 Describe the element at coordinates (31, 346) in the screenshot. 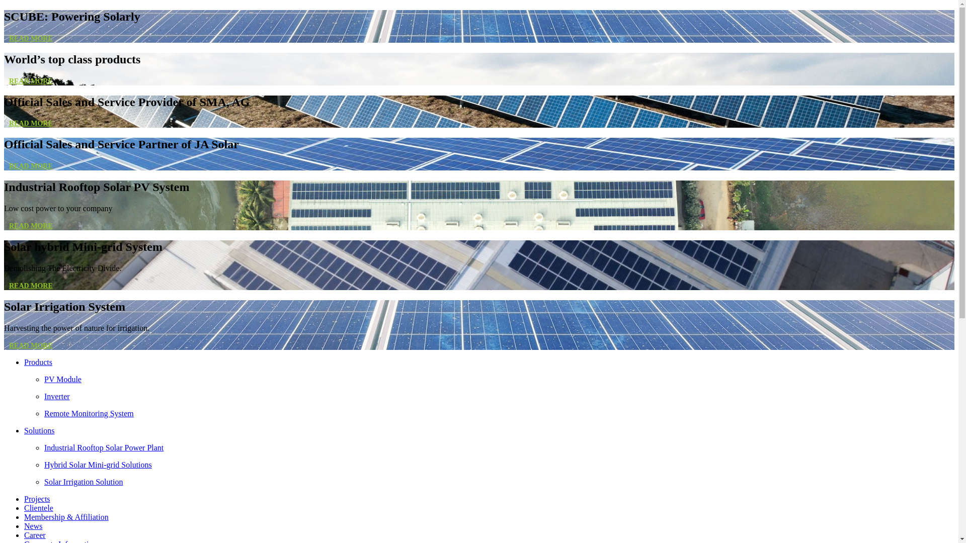

I see `READ MORE` at that location.